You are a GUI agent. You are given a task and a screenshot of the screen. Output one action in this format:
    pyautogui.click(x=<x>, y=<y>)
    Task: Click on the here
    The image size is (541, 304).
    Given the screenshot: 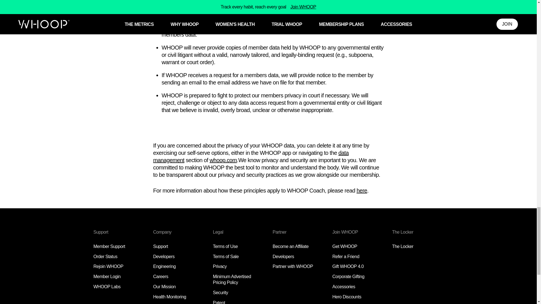 What is the action you would take?
    pyautogui.click(x=362, y=190)
    